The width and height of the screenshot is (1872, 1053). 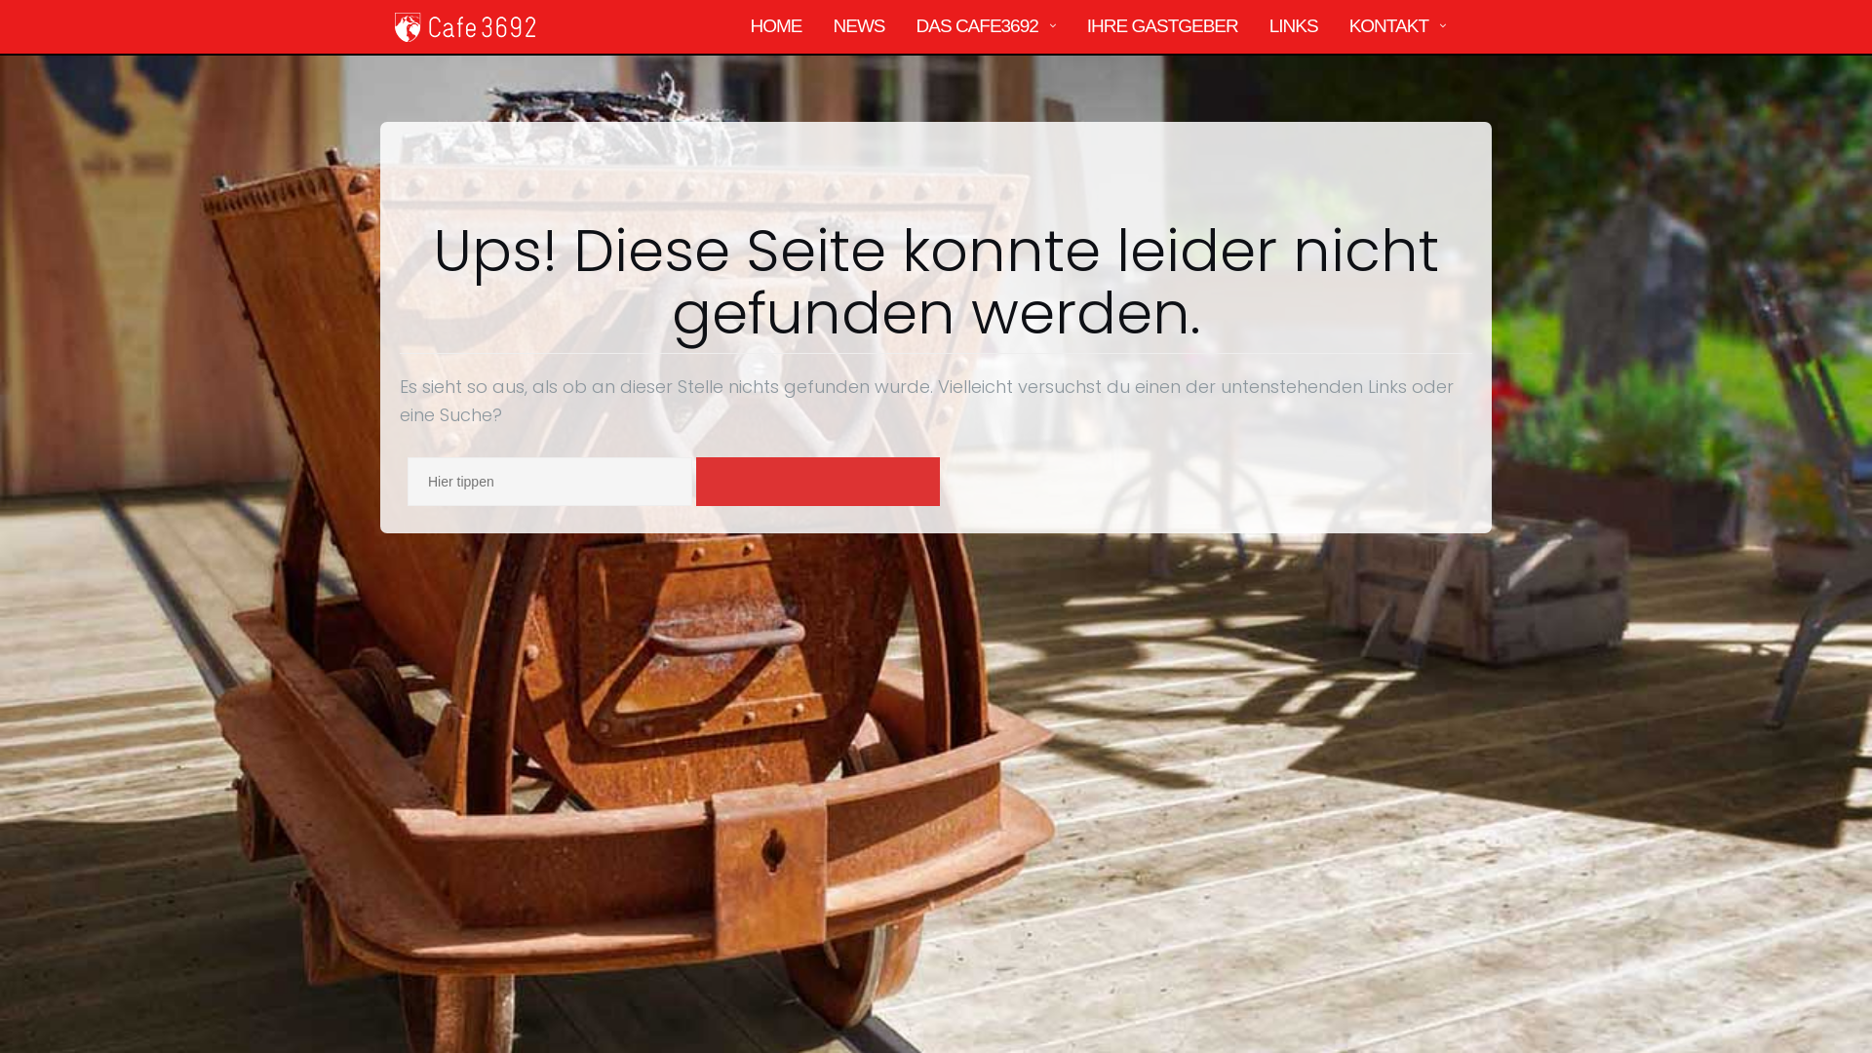 I want to click on KONTAKT, so click(x=1388, y=27).